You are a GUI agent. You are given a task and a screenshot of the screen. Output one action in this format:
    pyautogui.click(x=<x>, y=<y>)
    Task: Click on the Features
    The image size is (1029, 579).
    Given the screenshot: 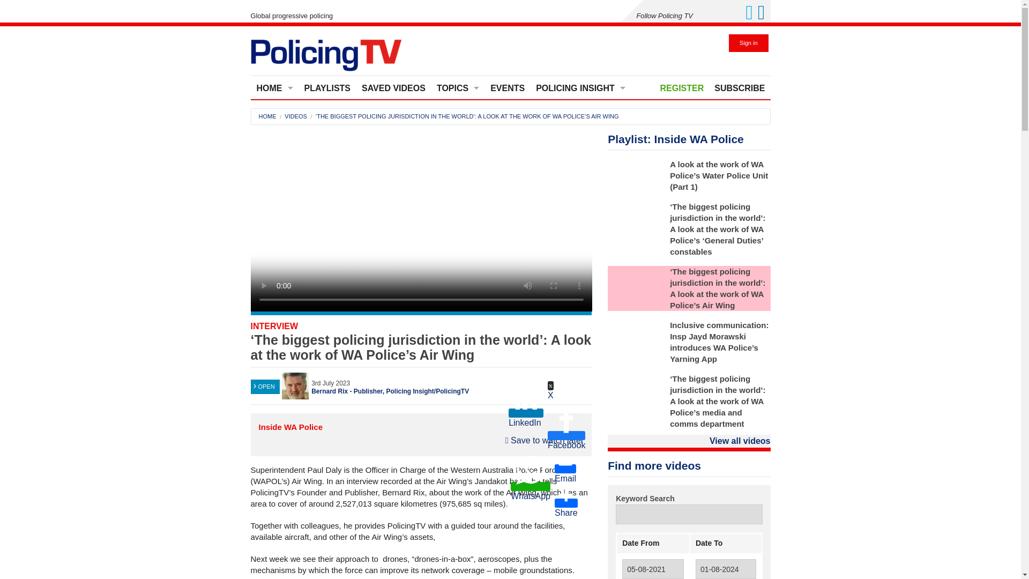 What is the action you would take?
    pyautogui.click(x=581, y=137)
    